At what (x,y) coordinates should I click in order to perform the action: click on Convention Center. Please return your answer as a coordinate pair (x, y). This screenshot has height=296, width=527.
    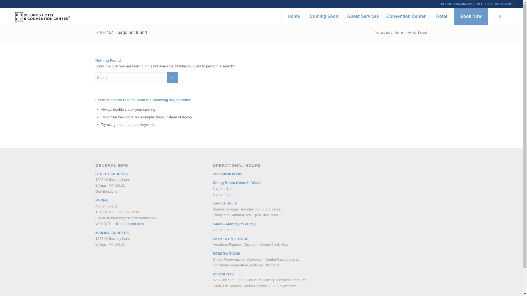
    Looking at the image, I should click on (406, 16).